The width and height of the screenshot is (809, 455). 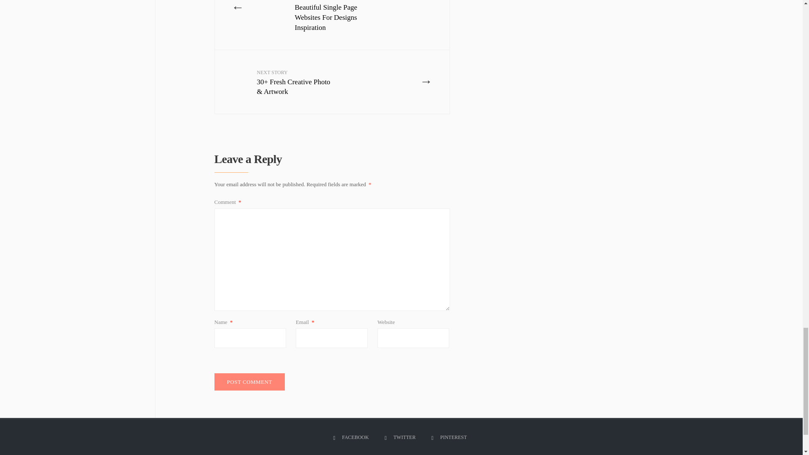 I want to click on Post Comment, so click(x=249, y=382).